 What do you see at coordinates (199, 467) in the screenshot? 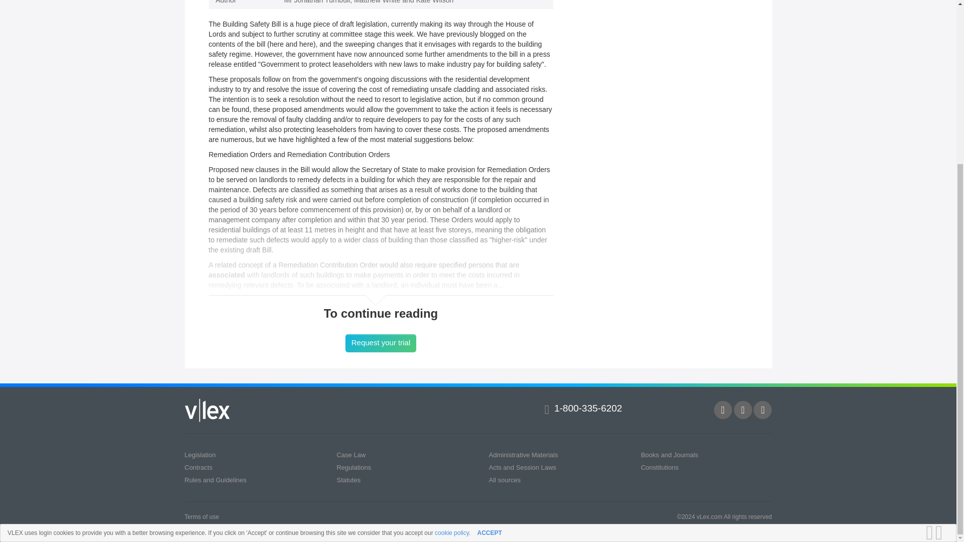
I see `Contracts` at bounding box center [199, 467].